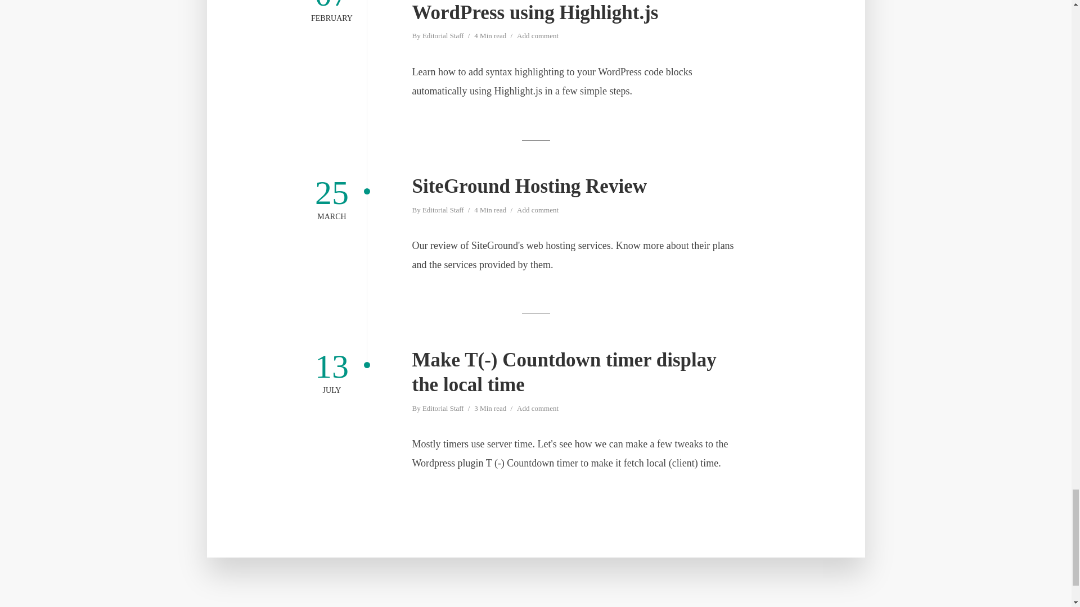 The width and height of the screenshot is (1080, 607). What do you see at coordinates (538, 37) in the screenshot?
I see `Add comment` at bounding box center [538, 37].